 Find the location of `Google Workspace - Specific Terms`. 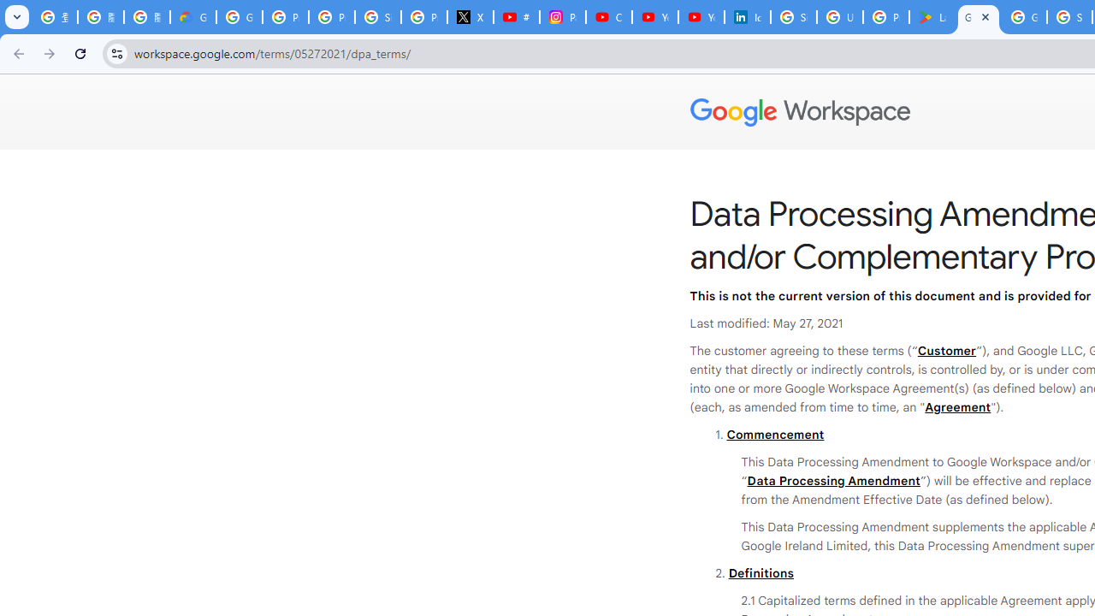

Google Workspace - Specific Terms is located at coordinates (1024, 17).